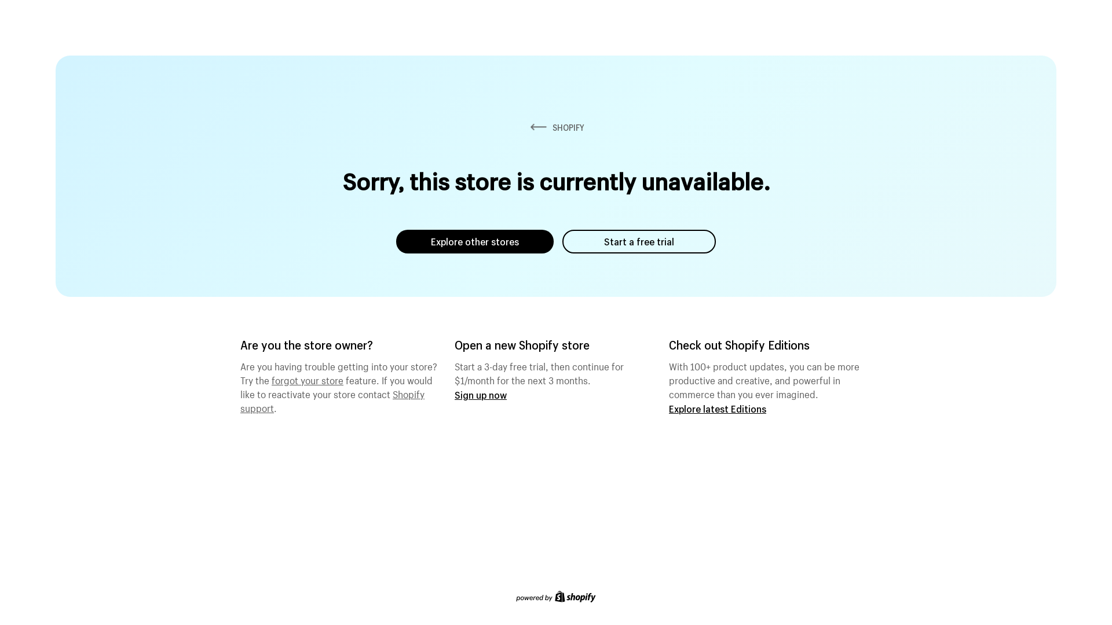  Describe the element at coordinates (308, 379) in the screenshot. I see `forgot your store` at that location.